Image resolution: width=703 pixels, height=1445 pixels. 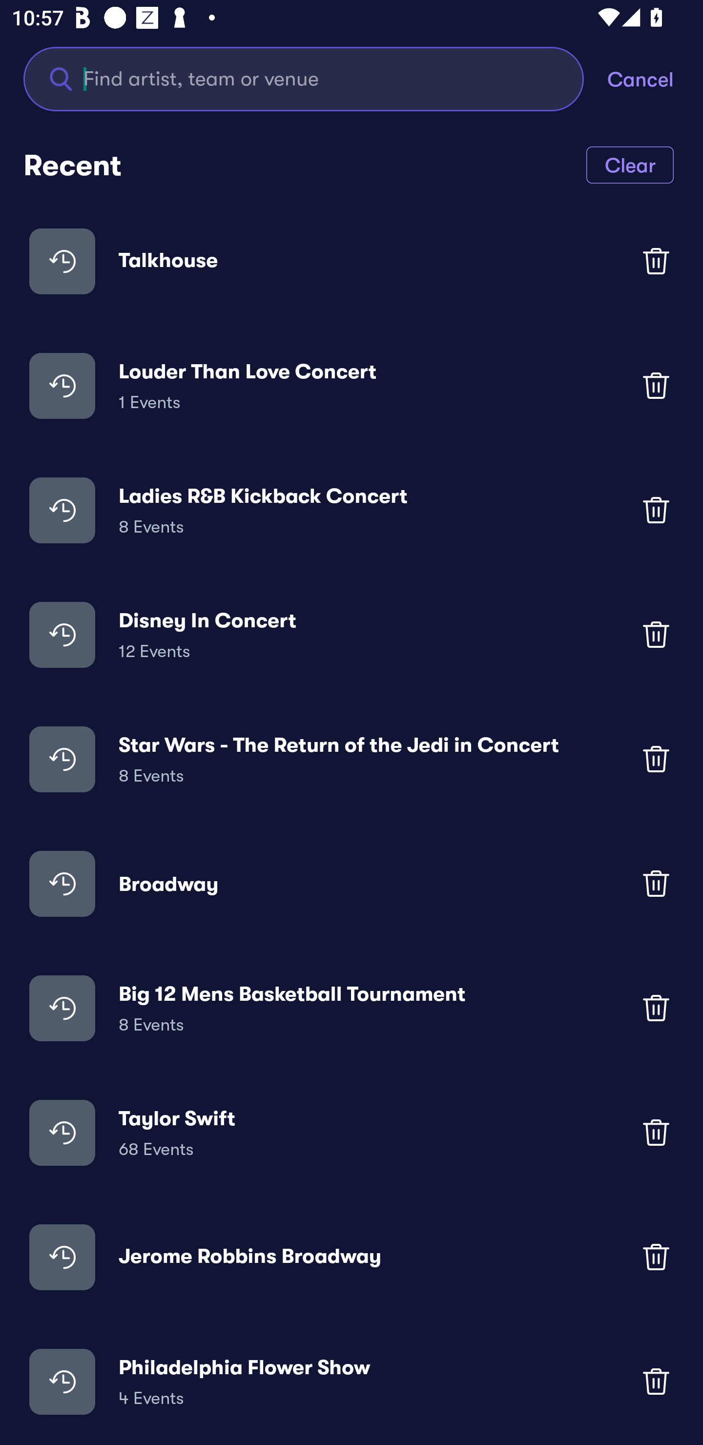 What do you see at coordinates (351, 510) in the screenshot?
I see `Ladies R&B Kickback Concert 8 Events` at bounding box center [351, 510].